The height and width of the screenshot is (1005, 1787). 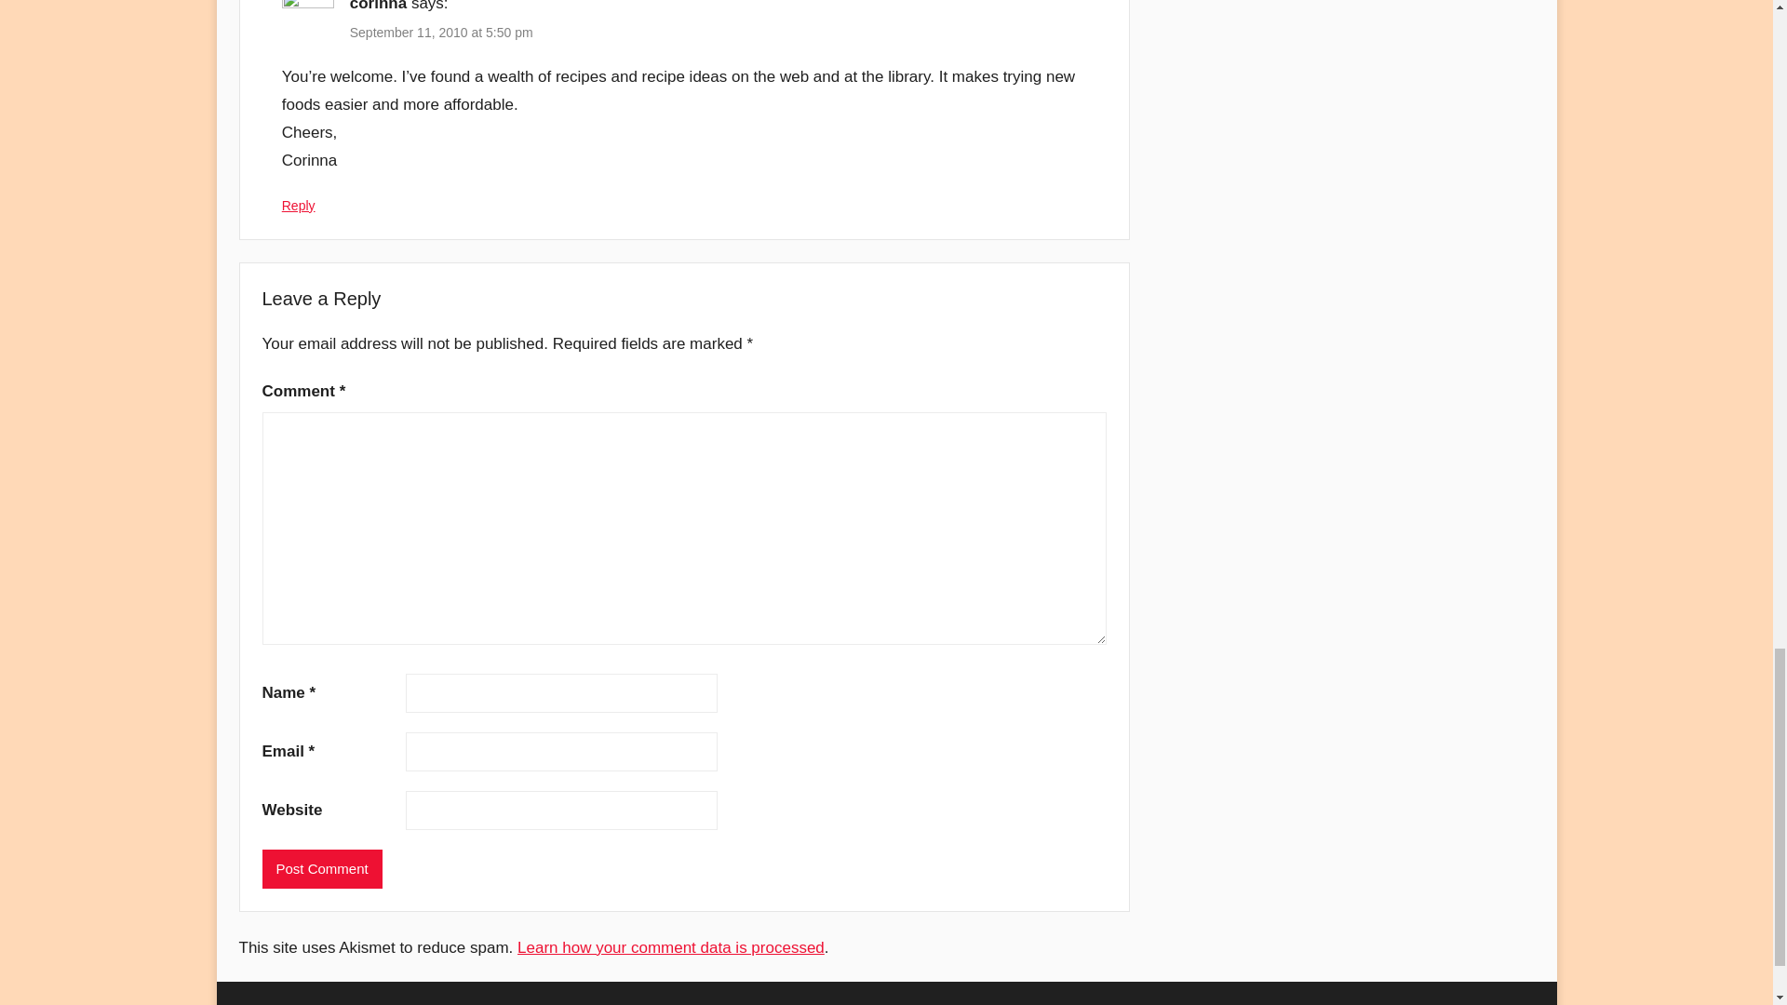 I want to click on Reply, so click(x=299, y=205).